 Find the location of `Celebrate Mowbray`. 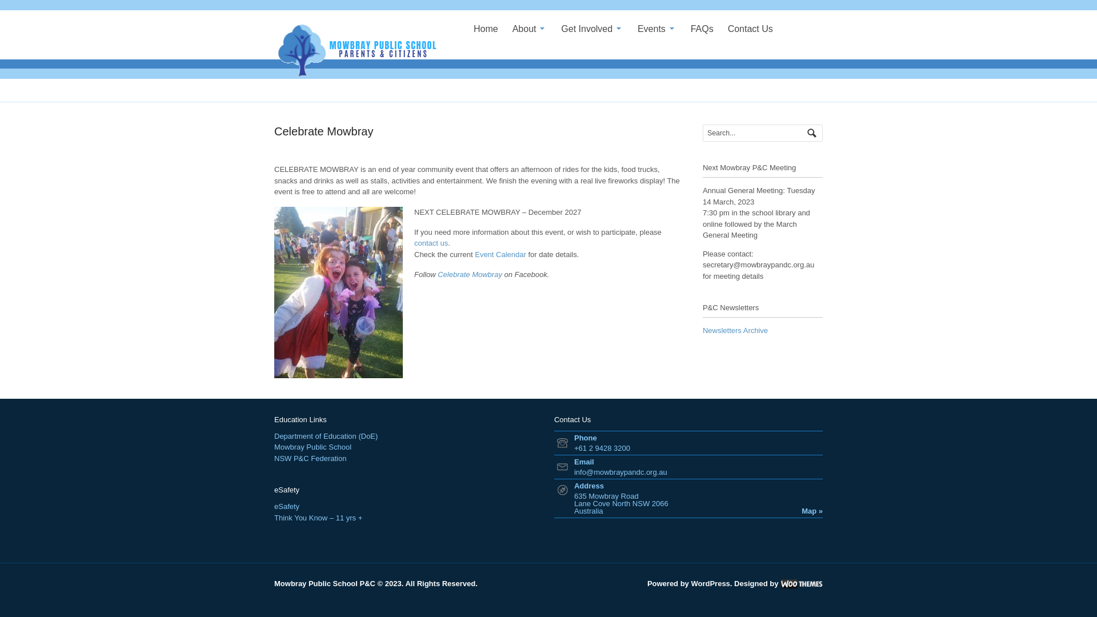

Celebrate Mowbray is located at coordinates (470, 274).